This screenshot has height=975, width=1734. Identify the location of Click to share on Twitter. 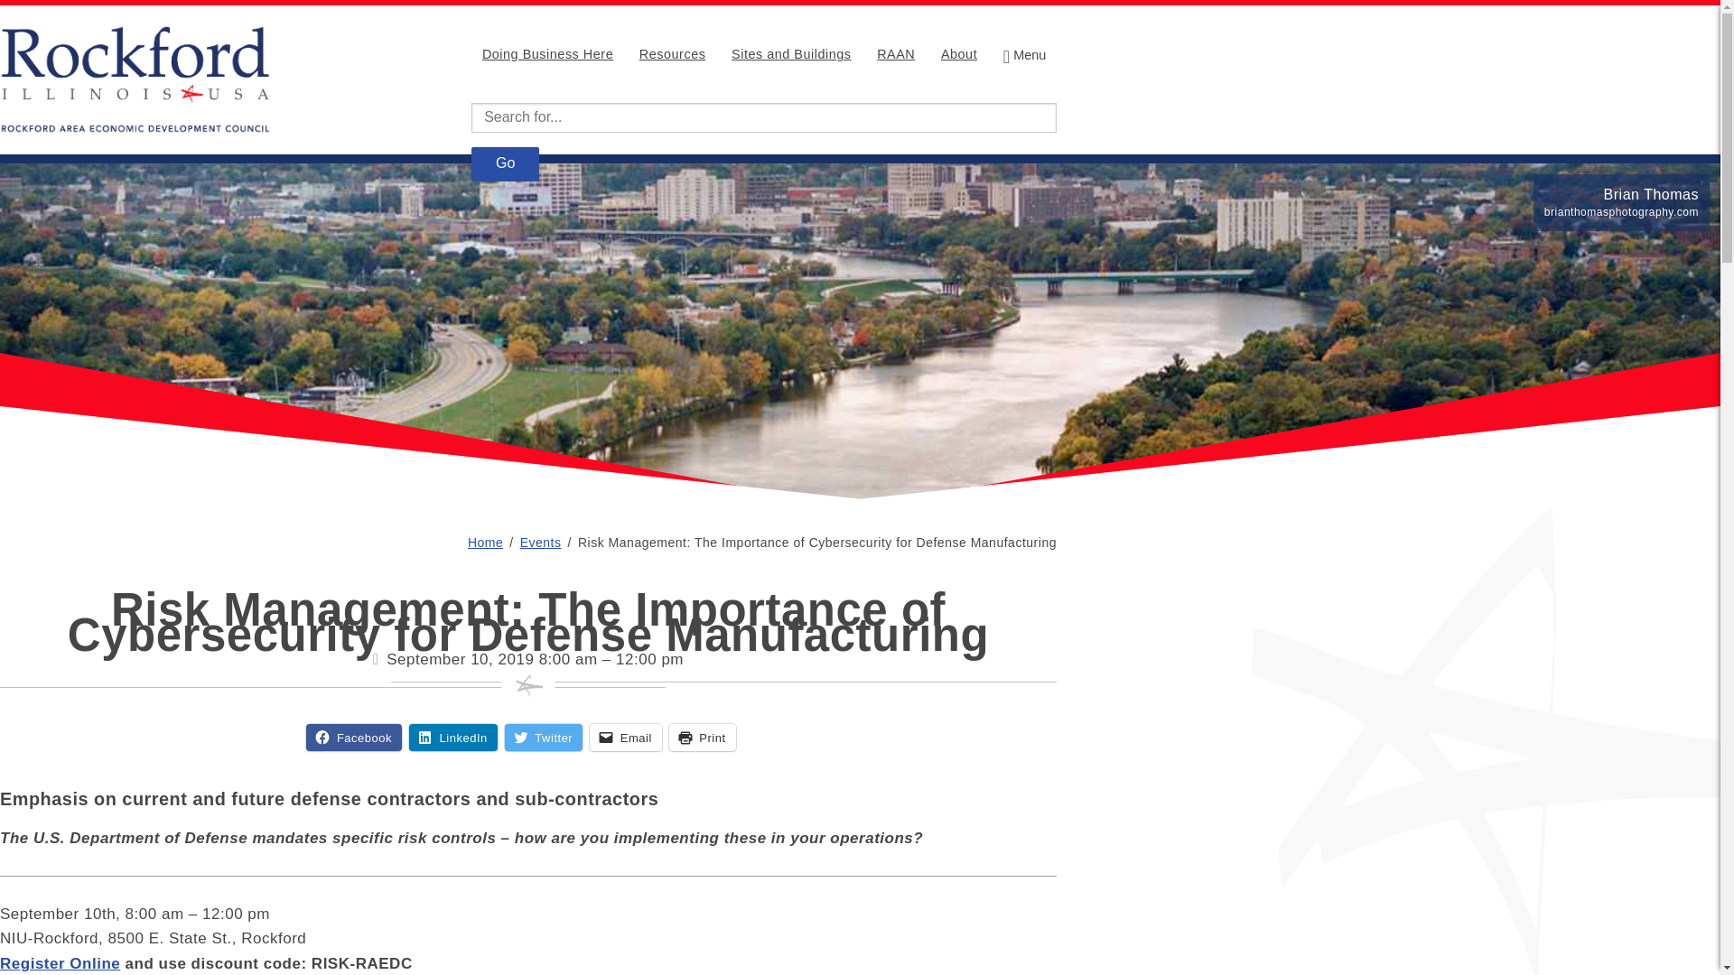
(544, 737).